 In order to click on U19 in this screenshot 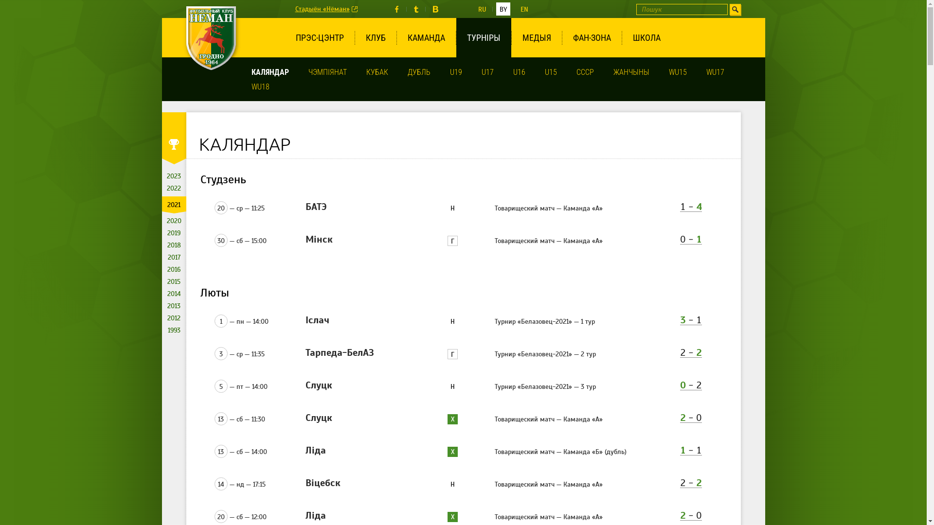, I will do `click(455, 72)`.